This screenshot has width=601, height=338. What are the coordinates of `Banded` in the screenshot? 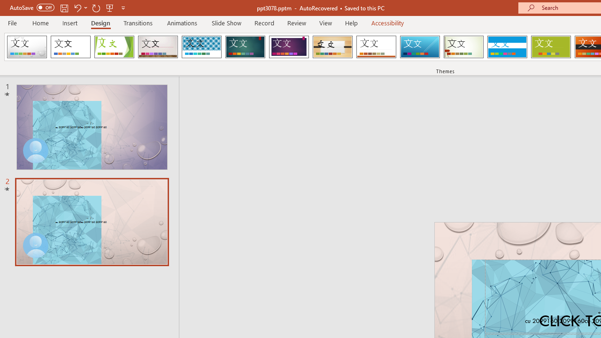 It's located at (507, 47).